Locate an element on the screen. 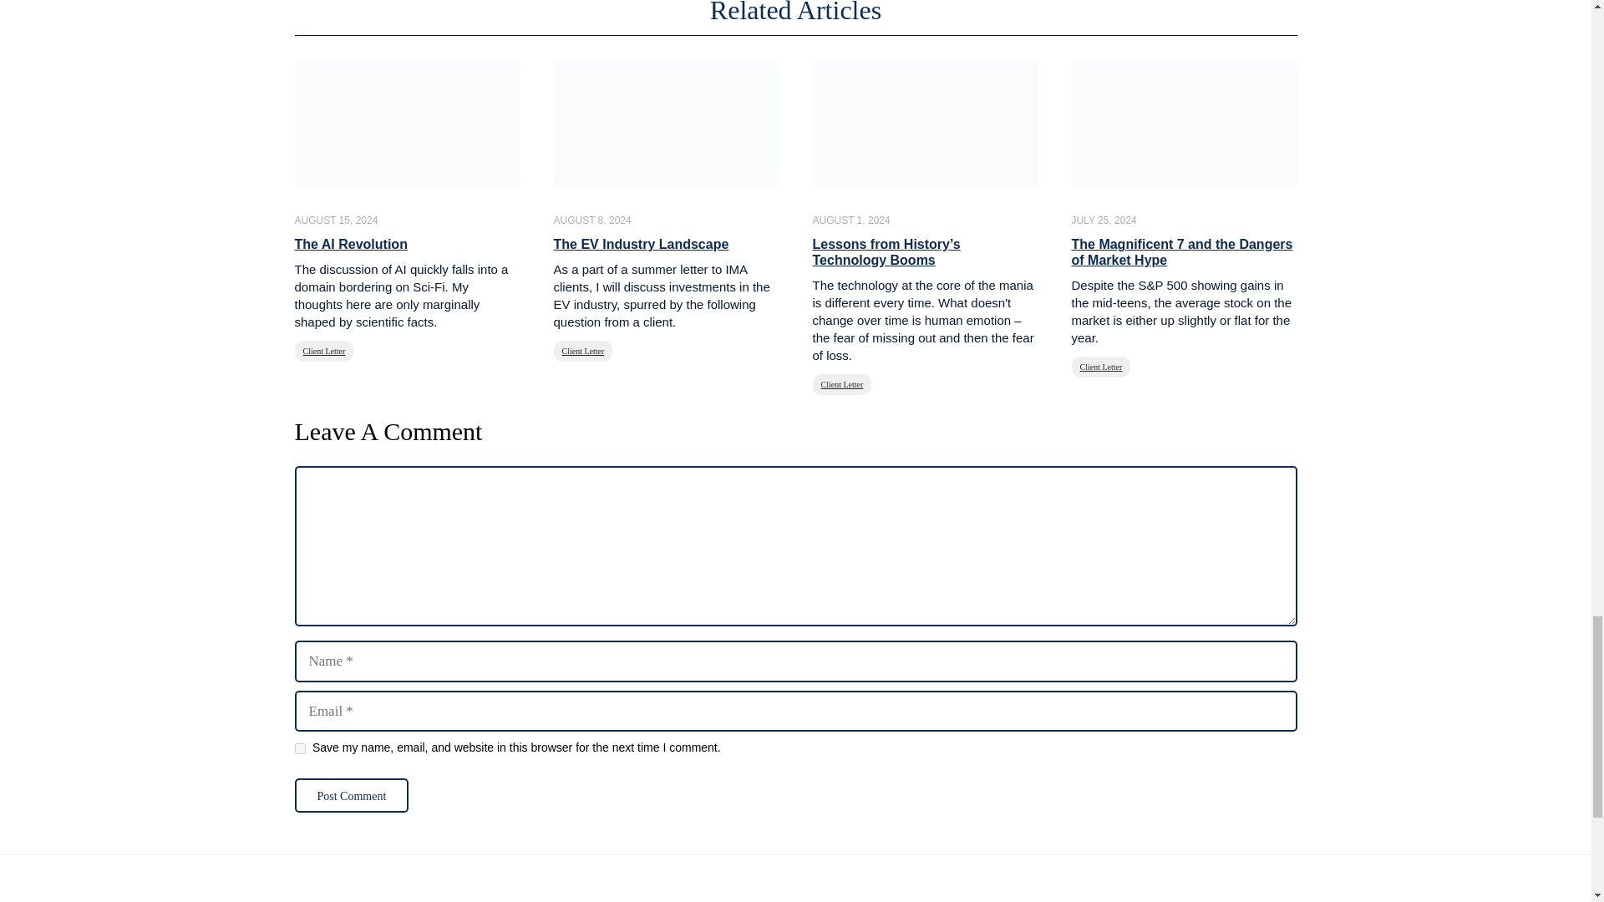  Post Comment is located at coordinates (351, 795).